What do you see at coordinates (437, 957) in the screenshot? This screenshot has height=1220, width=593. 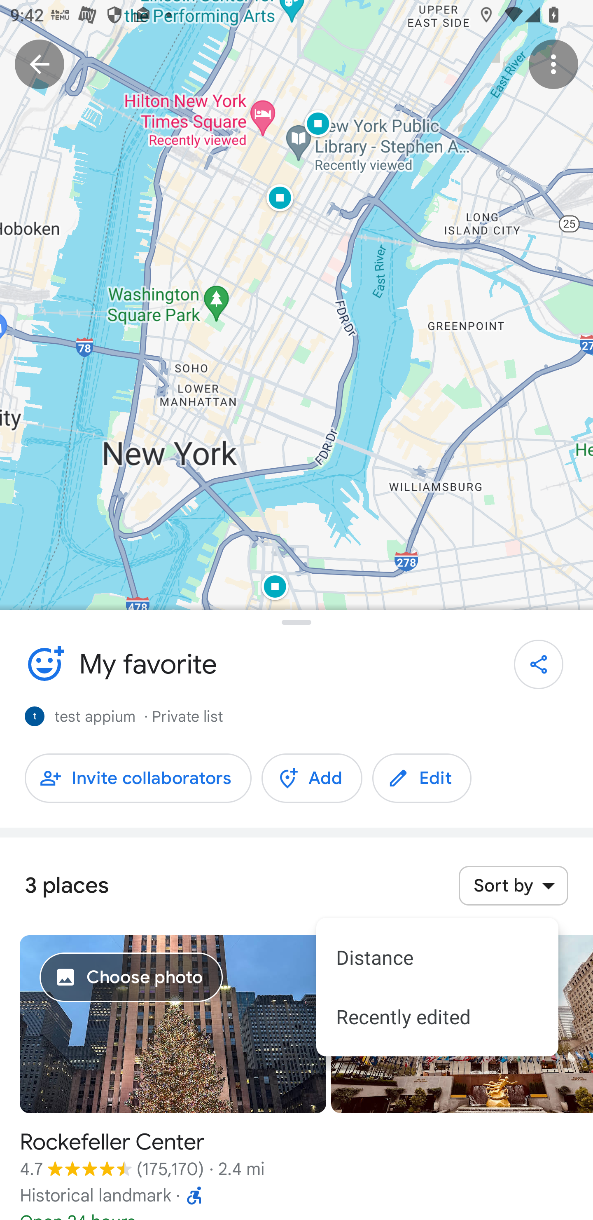 I see `Distance` at bounding box center [437, 957].